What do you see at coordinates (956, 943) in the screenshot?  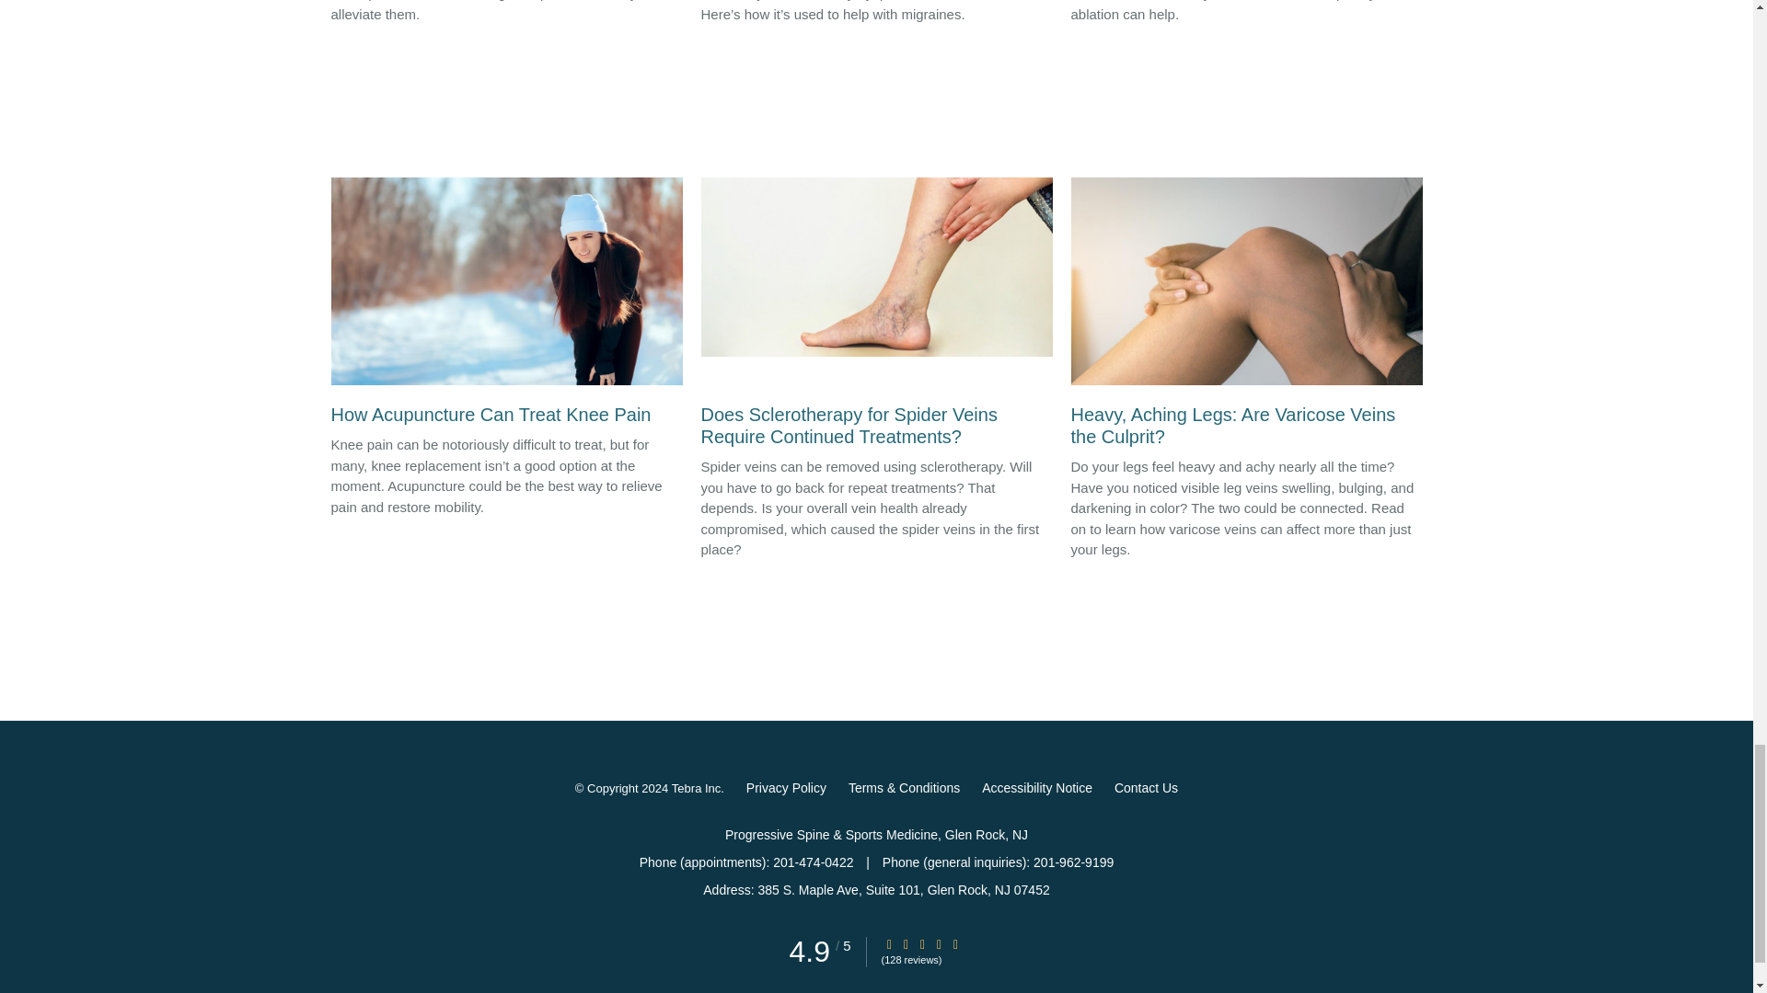 I see `Star Rating` at bounding box center [956, 943].